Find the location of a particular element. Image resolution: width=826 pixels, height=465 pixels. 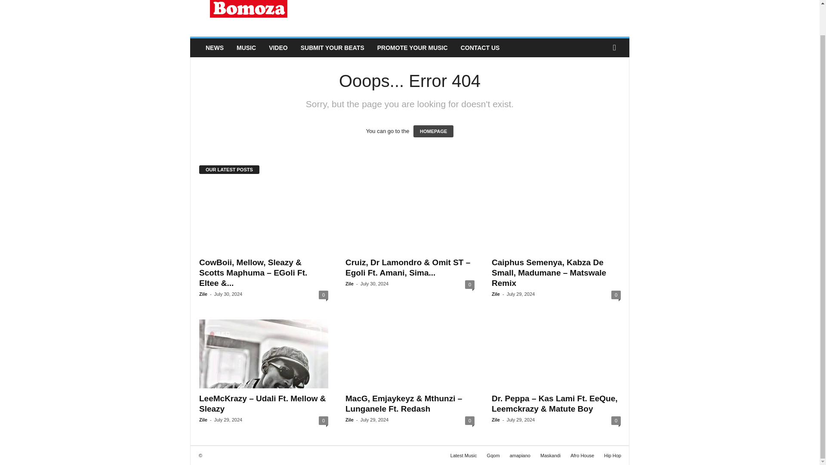

SUBMIT YOUR BEATS is located at coordinates (332, 47).